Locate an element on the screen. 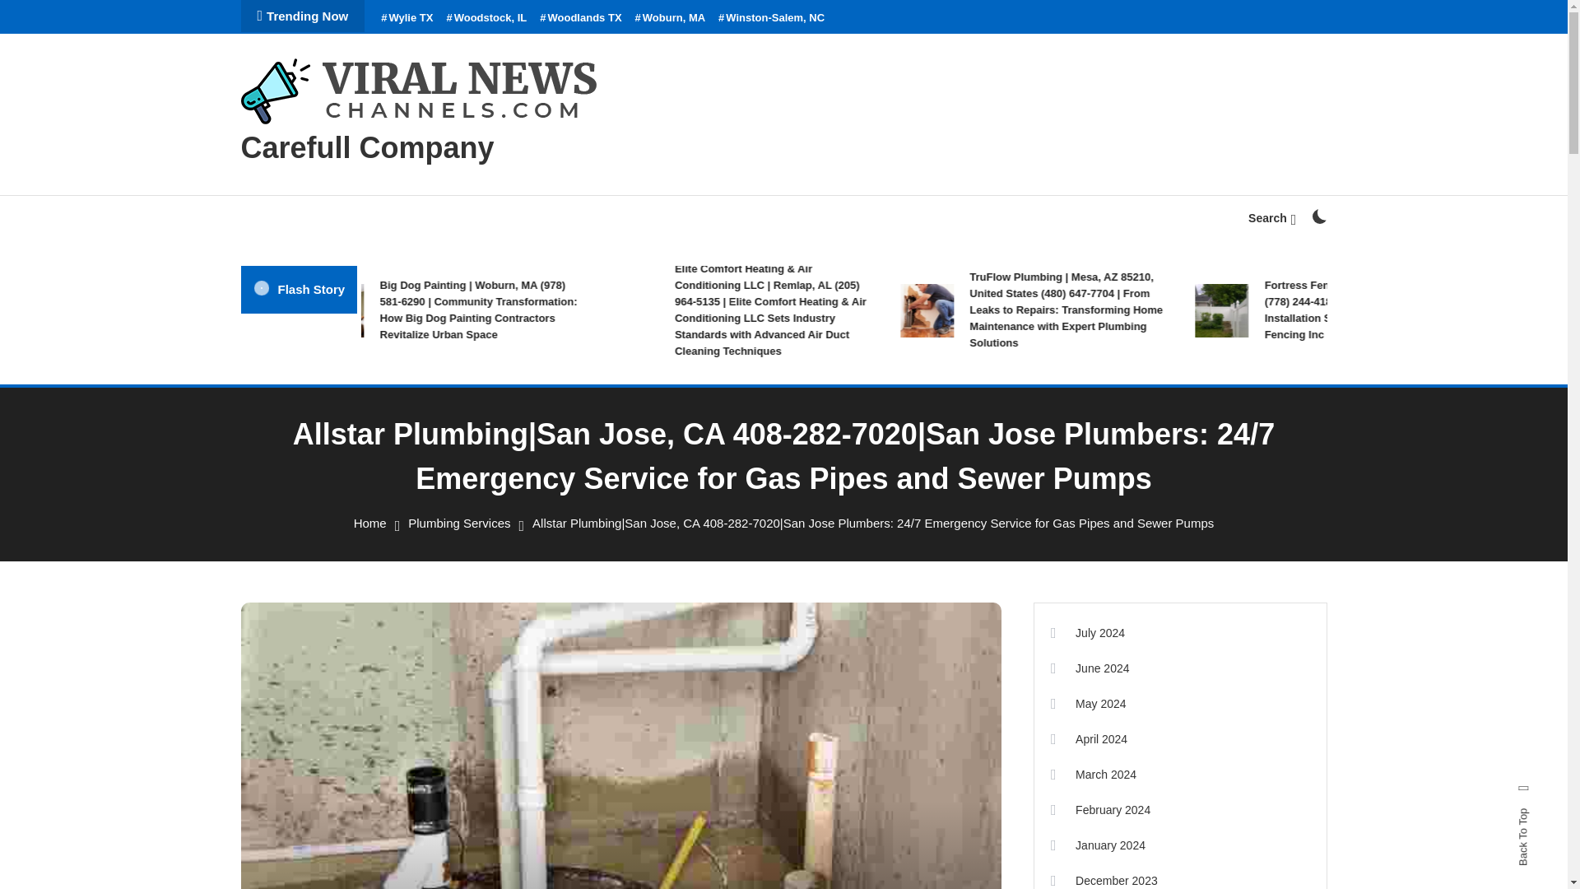 The image size is (1580, 889). Plumbing Services is located at coordinates (459, 523).